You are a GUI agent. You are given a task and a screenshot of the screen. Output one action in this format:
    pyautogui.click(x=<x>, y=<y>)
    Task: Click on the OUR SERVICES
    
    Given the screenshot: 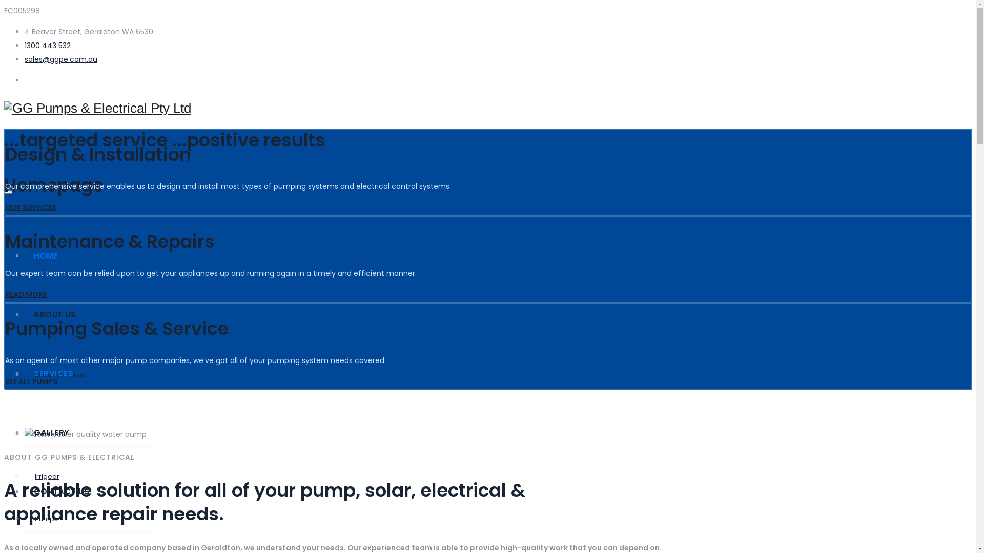 What is the action you would take?
    pyautogui.click(x=31, y=207)
    